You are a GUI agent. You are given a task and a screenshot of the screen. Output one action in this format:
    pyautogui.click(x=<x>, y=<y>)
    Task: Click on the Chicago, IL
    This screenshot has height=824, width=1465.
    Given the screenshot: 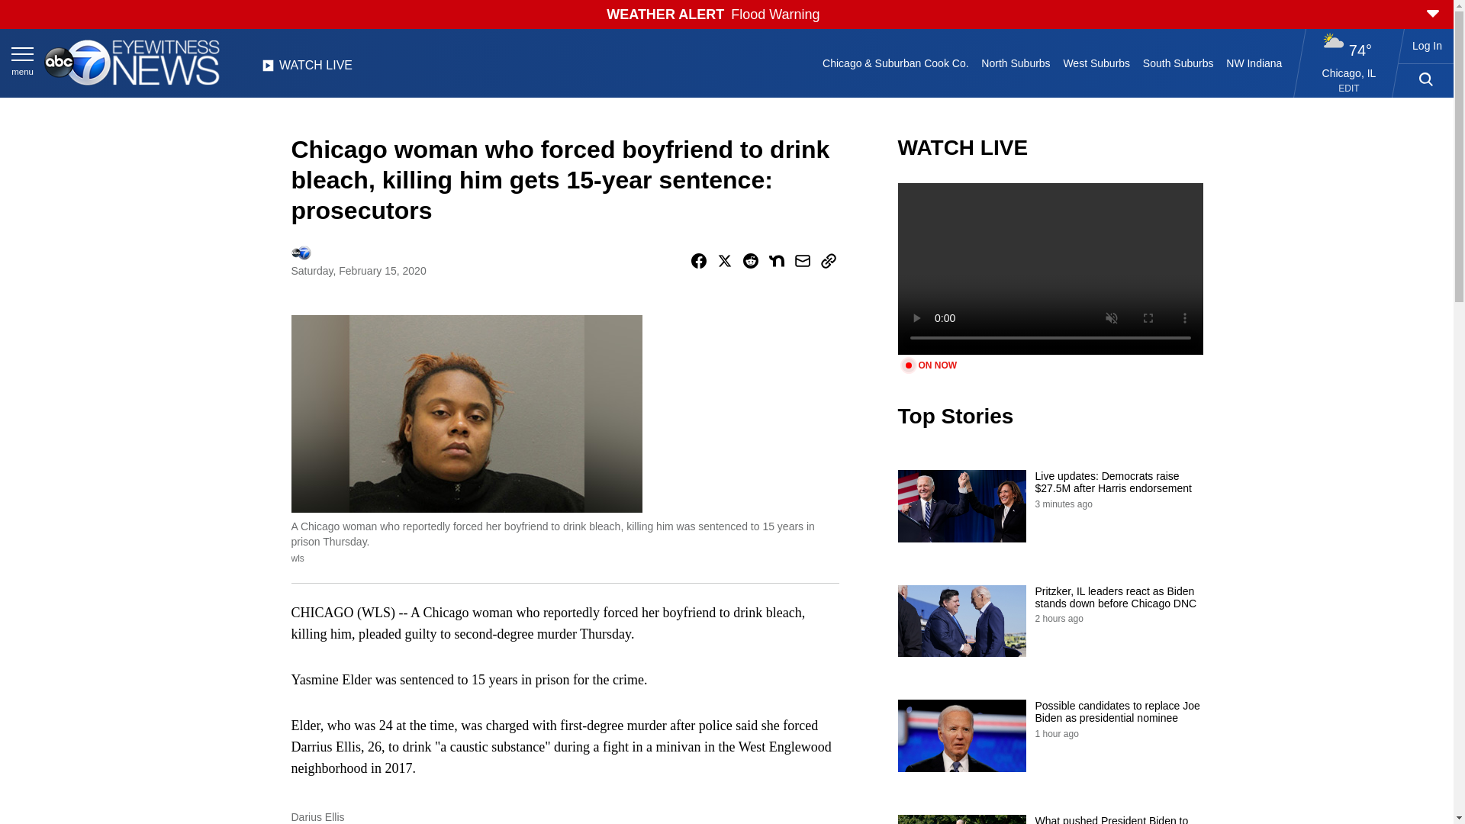 What is the action you would take?
    pyautogui.click(x=1349, y=72)
    